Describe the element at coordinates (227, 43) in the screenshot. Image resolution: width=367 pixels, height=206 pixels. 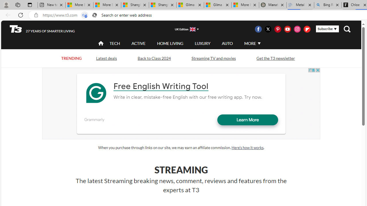
I see `AUTO` at that location.